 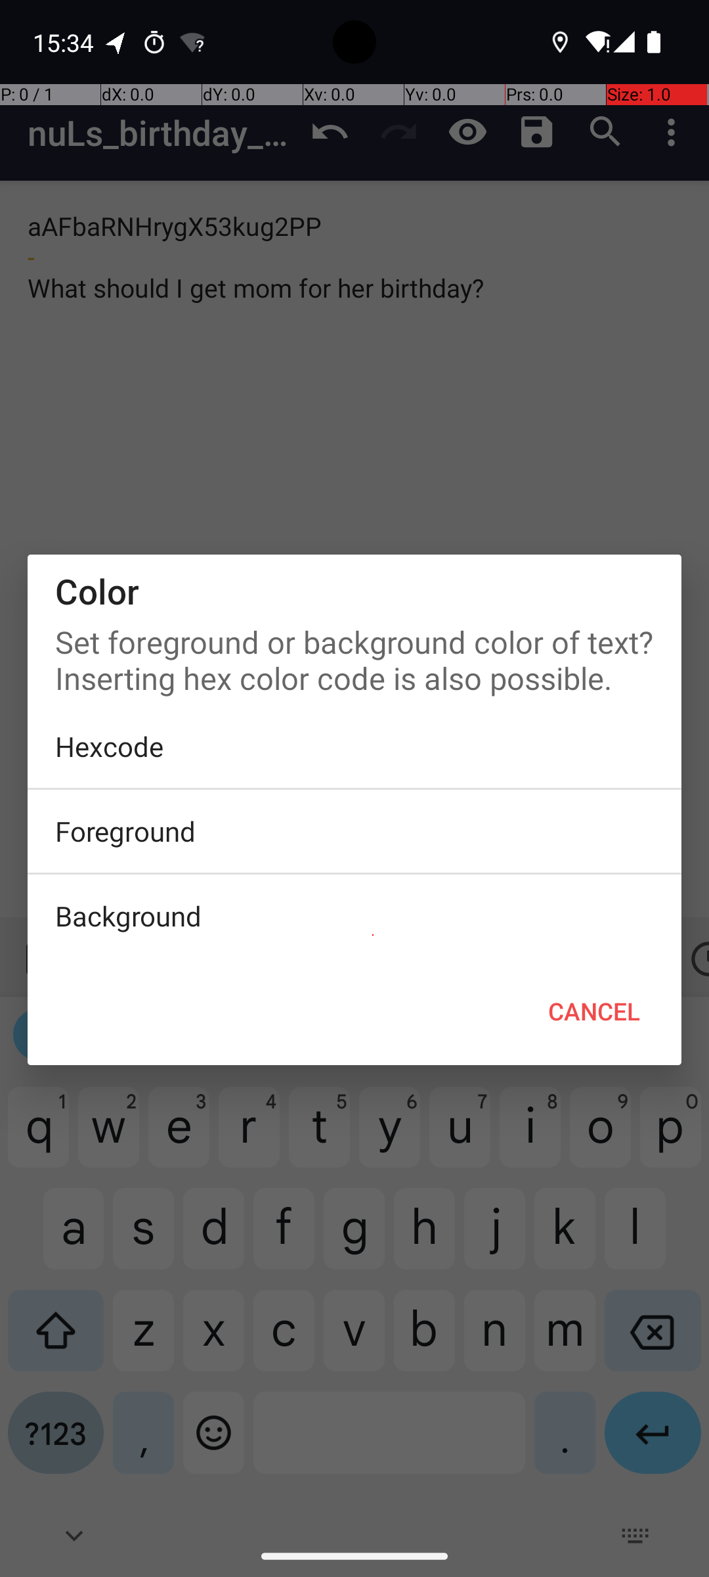 What do you see at coordinates (354, 831) in the screenshot?
I see `Foreground` at bounding box center [354, 831].